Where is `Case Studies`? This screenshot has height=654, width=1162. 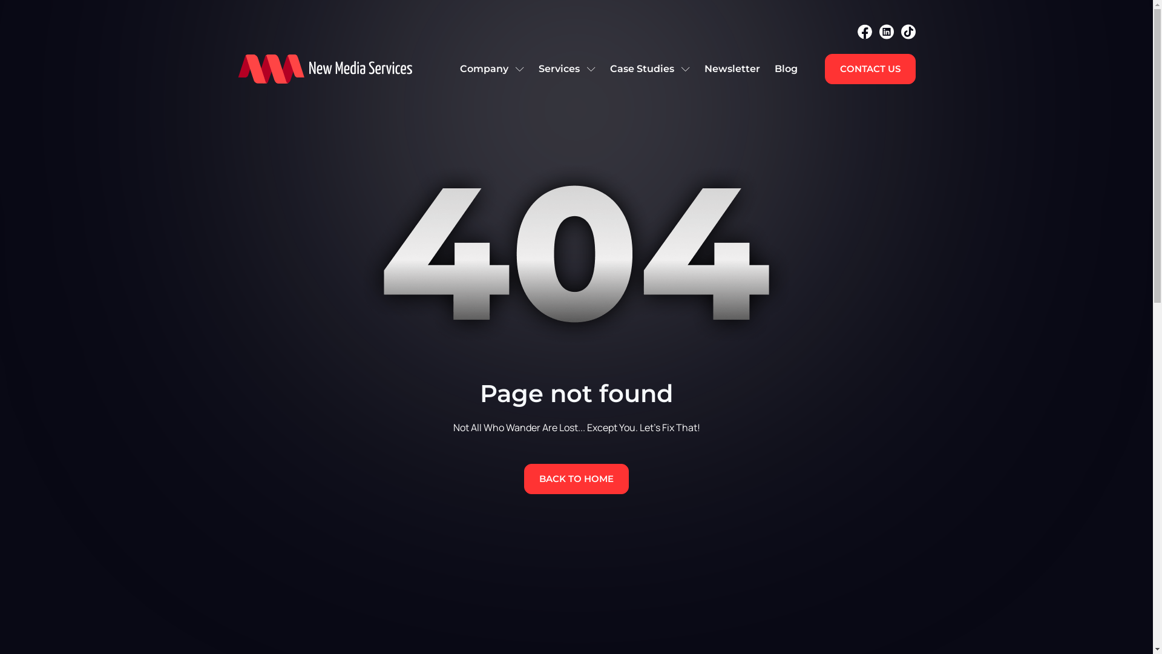
Case Studies is located at coordinates (650, 69).